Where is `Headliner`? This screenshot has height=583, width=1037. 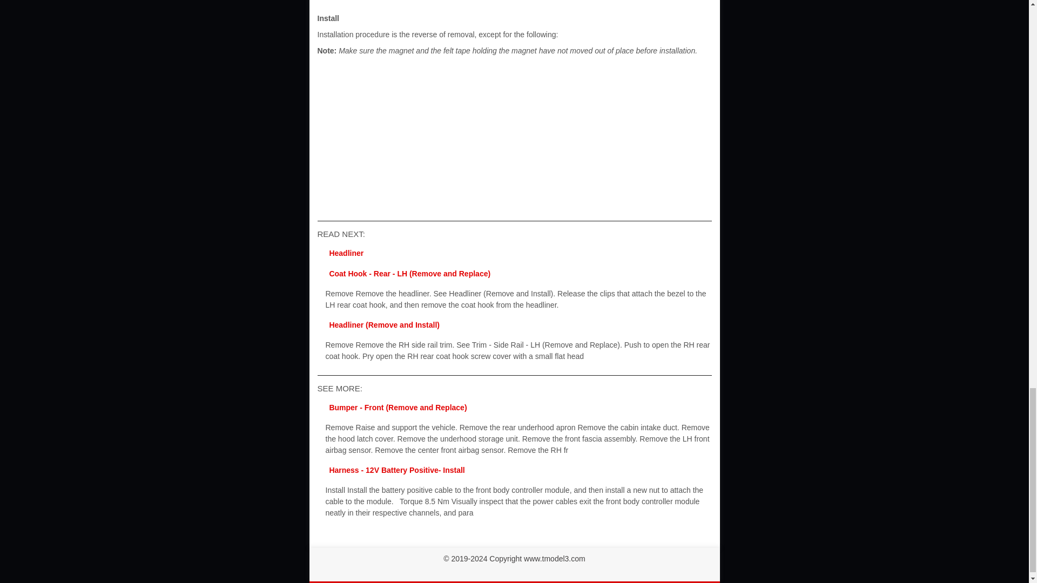
Headliner is located at coordinates (346, 253).